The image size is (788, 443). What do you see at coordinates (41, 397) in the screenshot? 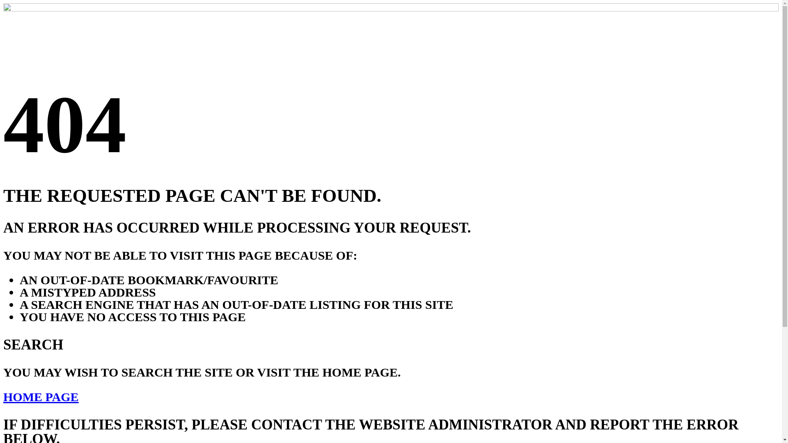
I see `HOME PAGE` at bounding box center [41, 397].